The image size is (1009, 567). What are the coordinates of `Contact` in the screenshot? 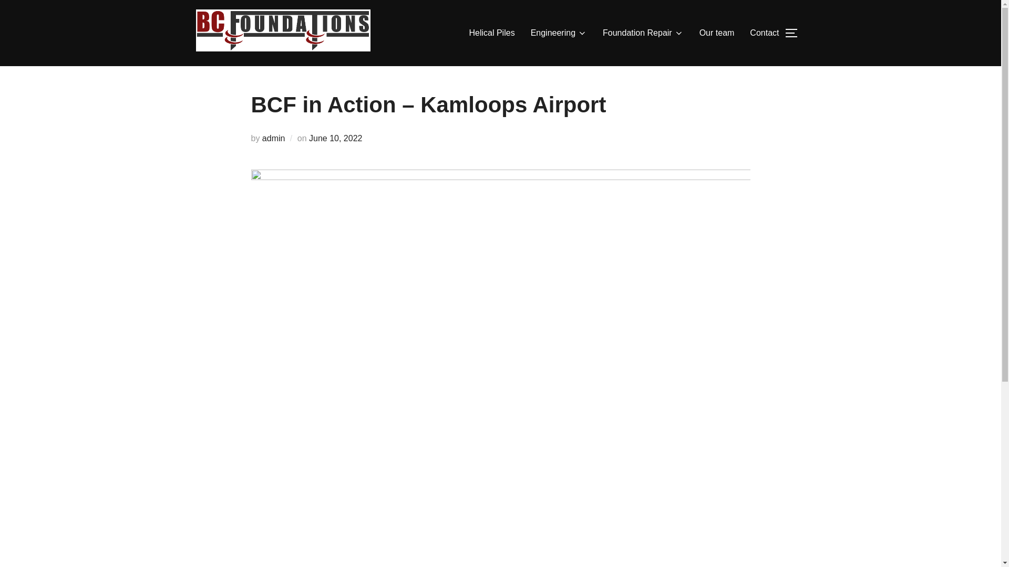 It's located at (764, 33).